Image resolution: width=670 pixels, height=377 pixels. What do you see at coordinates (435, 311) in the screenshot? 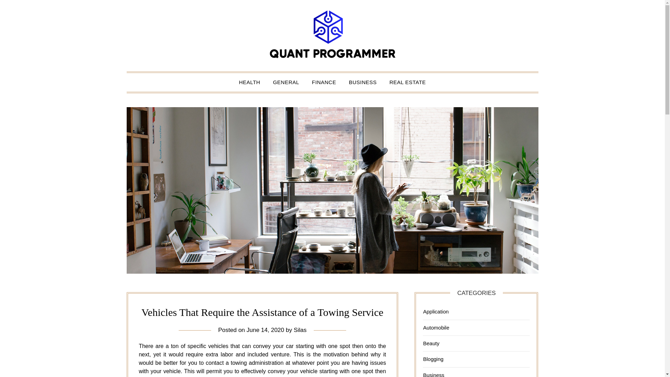
I see `Application` at bounding box center [435, 311].